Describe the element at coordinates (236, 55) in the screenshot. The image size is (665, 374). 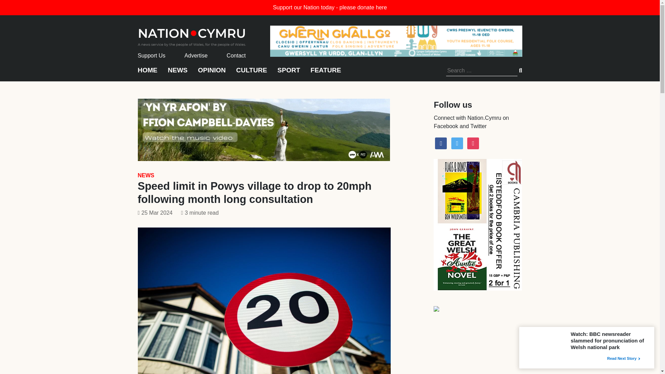
I see `Contact` at that location.